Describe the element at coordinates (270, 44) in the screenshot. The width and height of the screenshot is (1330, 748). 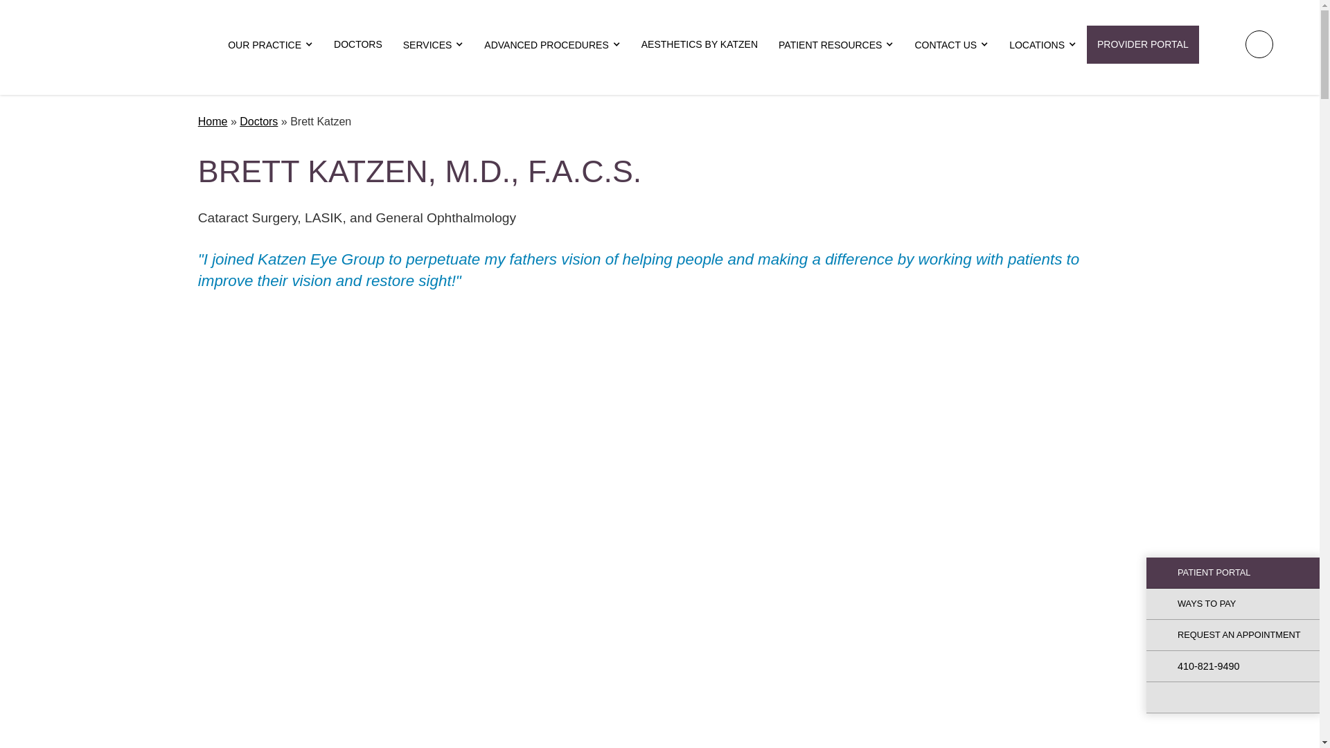
I see `OUR PRACTICE` at that location.